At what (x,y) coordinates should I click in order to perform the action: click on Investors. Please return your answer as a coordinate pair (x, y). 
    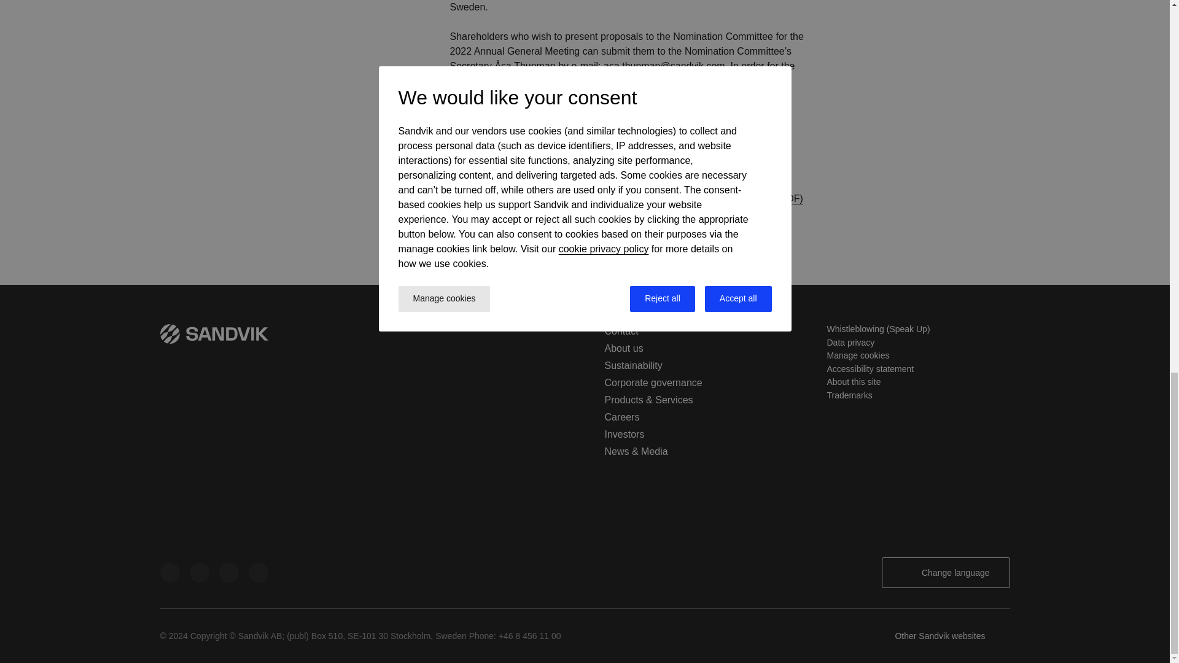
    Looking at the image, I should click on (624, 434).